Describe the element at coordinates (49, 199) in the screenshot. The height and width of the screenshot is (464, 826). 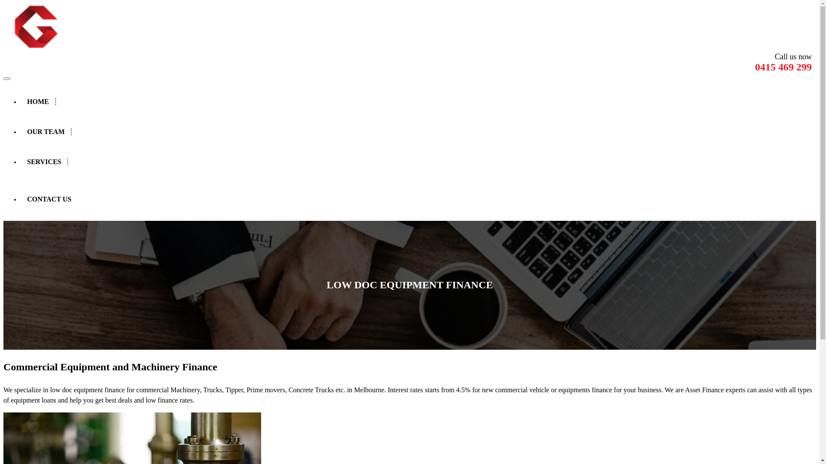
I see `CONTACT US` at that location.